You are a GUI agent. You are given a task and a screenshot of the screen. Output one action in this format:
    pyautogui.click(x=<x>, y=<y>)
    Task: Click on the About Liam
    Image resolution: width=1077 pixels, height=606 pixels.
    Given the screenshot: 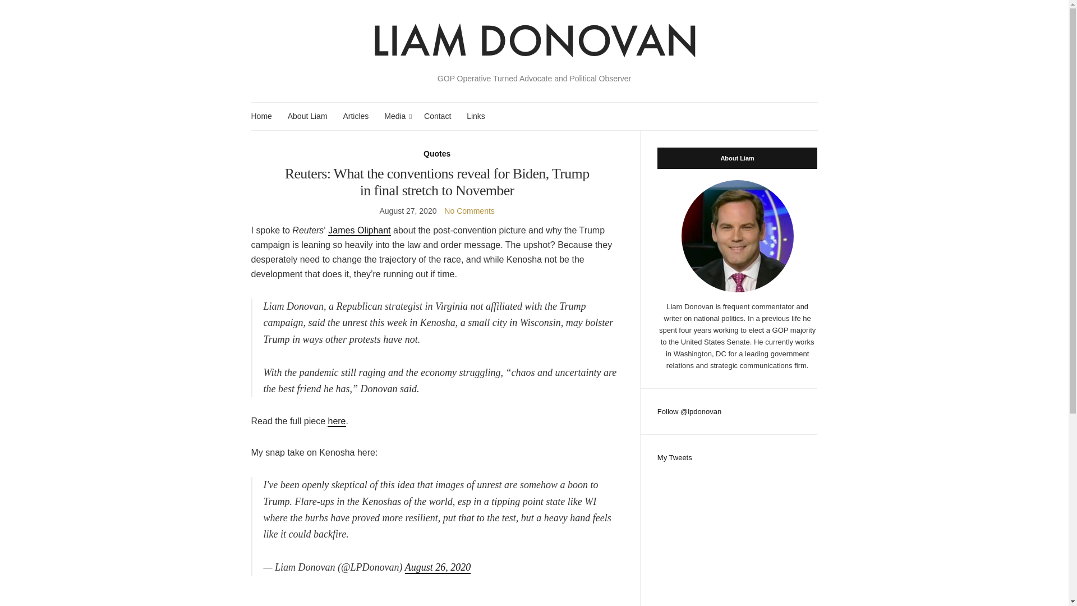 What is the action you would take?
    pyautogui.click(x=307, y=116)
    